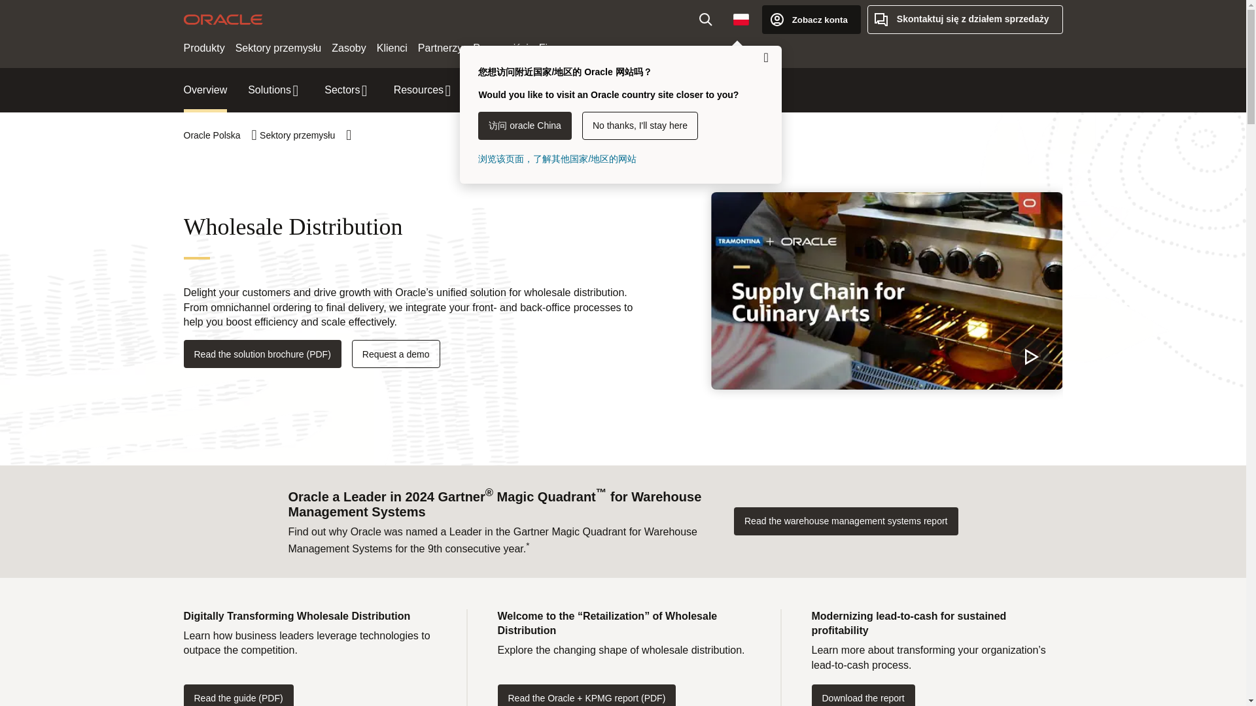 The width and height of the screenshot is (1256, 706). Describe the element at coordinates (552, 48) in the screenshot. I see `Firma` at that location.